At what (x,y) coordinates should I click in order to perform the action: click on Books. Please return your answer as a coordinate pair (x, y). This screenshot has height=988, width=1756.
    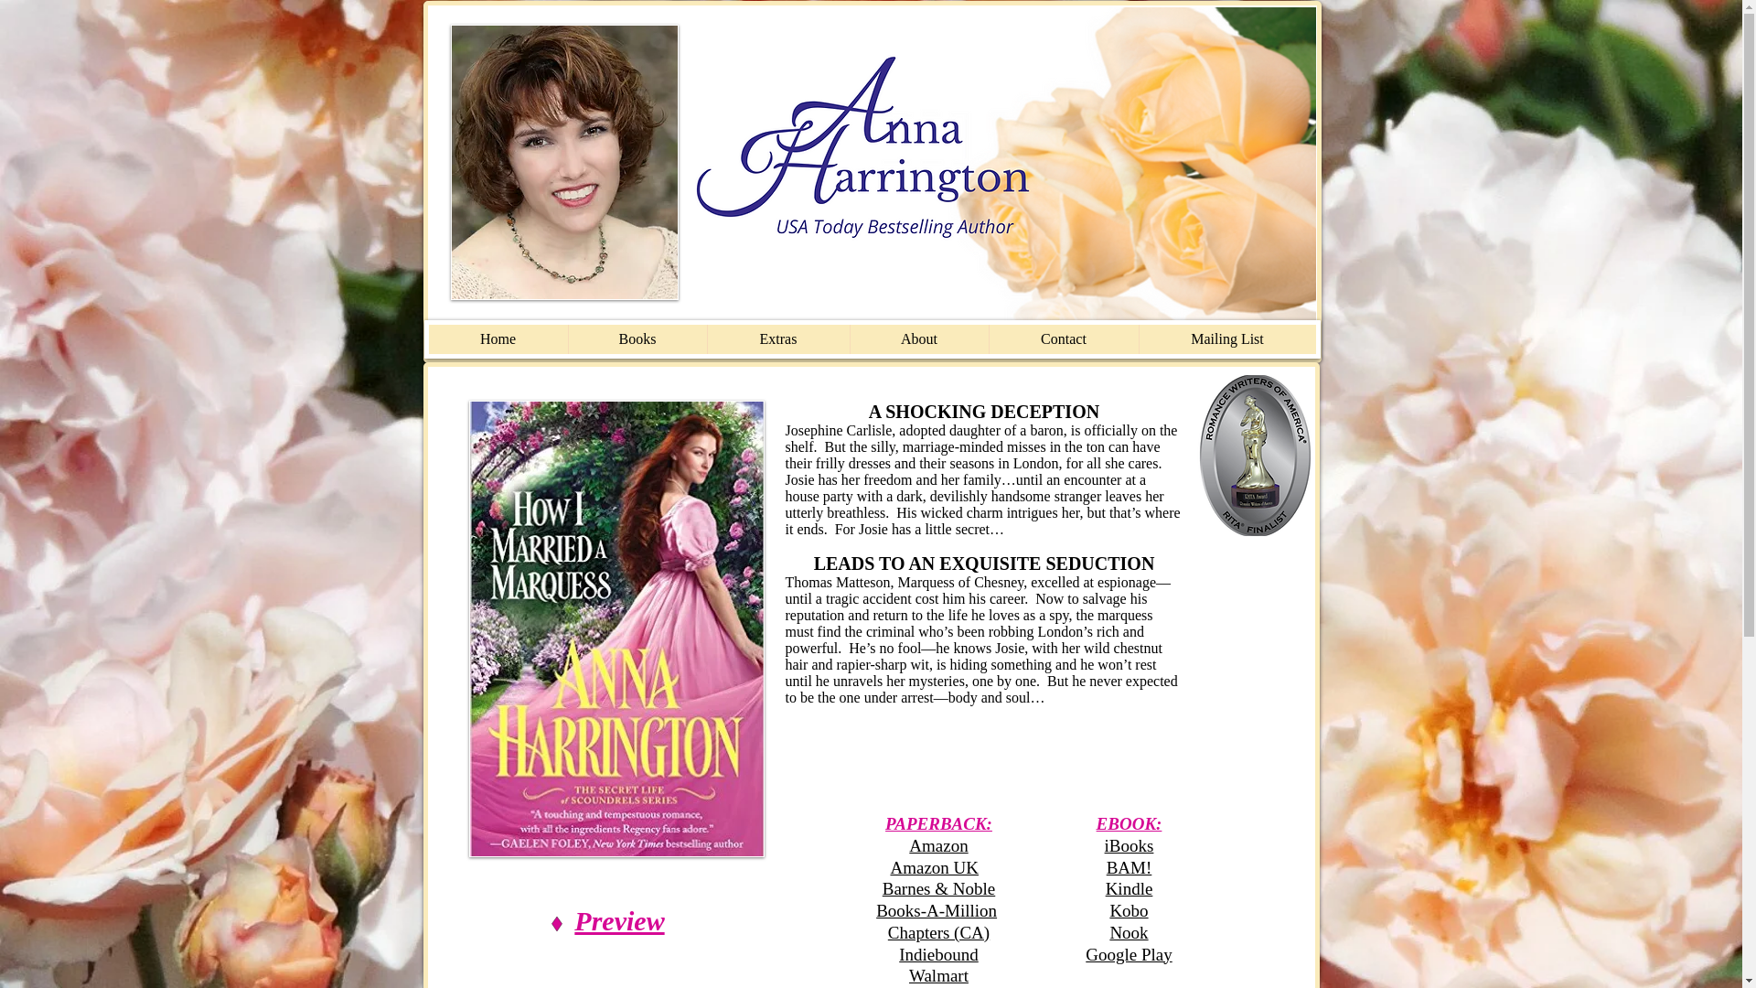
    Looking at the image, I should click on (637, 338).